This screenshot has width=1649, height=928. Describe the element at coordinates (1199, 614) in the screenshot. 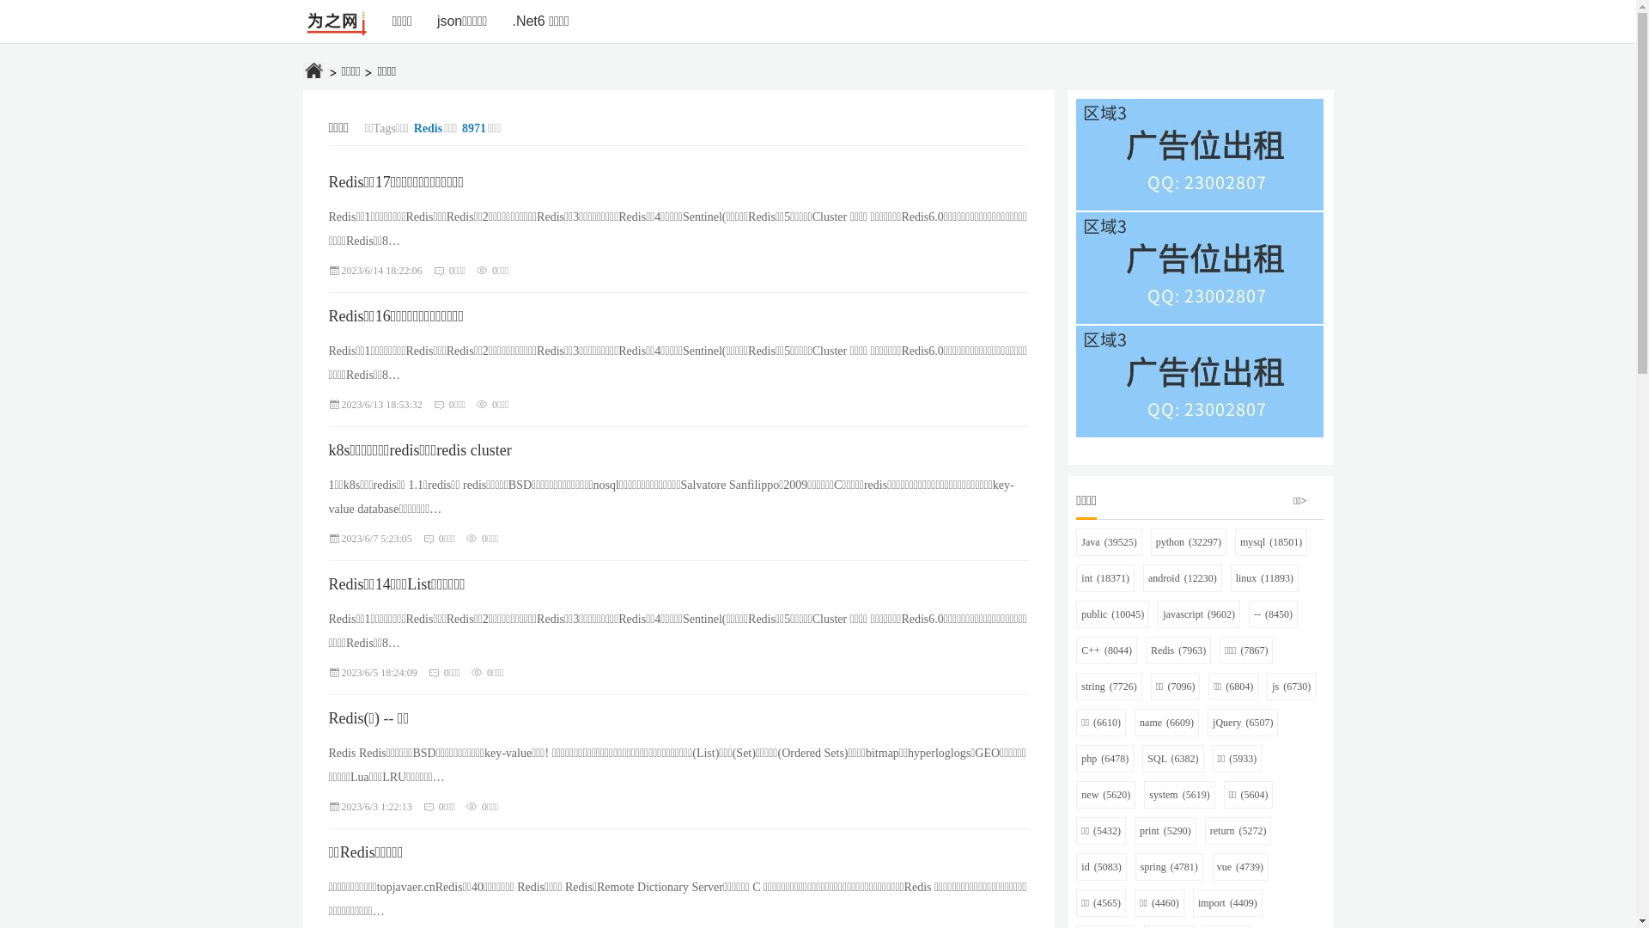

I see `javascript (9602)` at that location.